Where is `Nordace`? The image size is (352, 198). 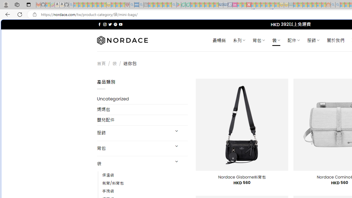 Nordace is located at coordinates (122, 40).